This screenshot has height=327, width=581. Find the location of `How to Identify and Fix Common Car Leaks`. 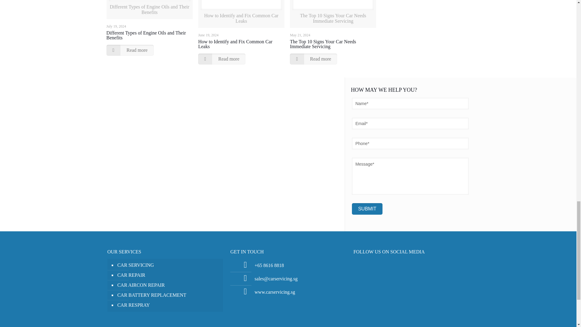

How to Identify and Fix Common Car Leaks is located at coordinates (235, 44).